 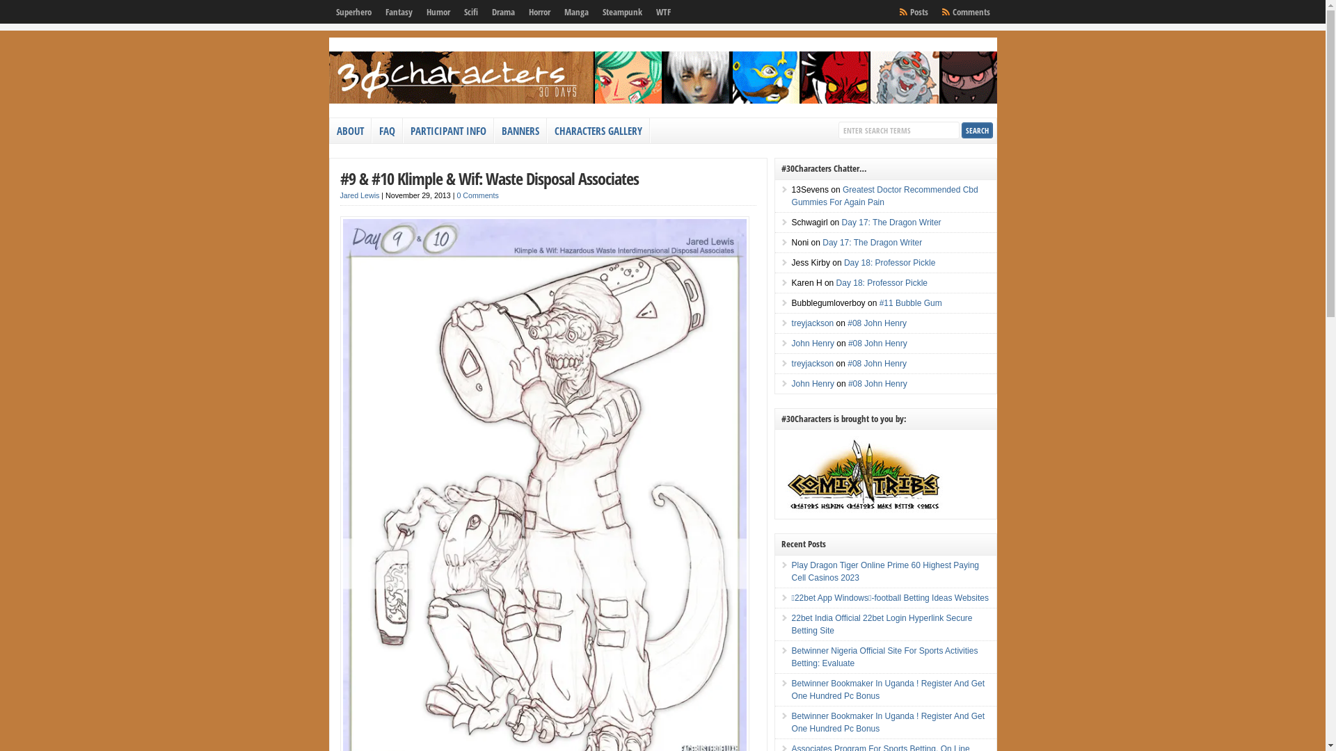 What do you see at coordinates (889, 262) in the screenshot?
I see `Day 18: Professor Pickle` at bounding box center [889, 262].